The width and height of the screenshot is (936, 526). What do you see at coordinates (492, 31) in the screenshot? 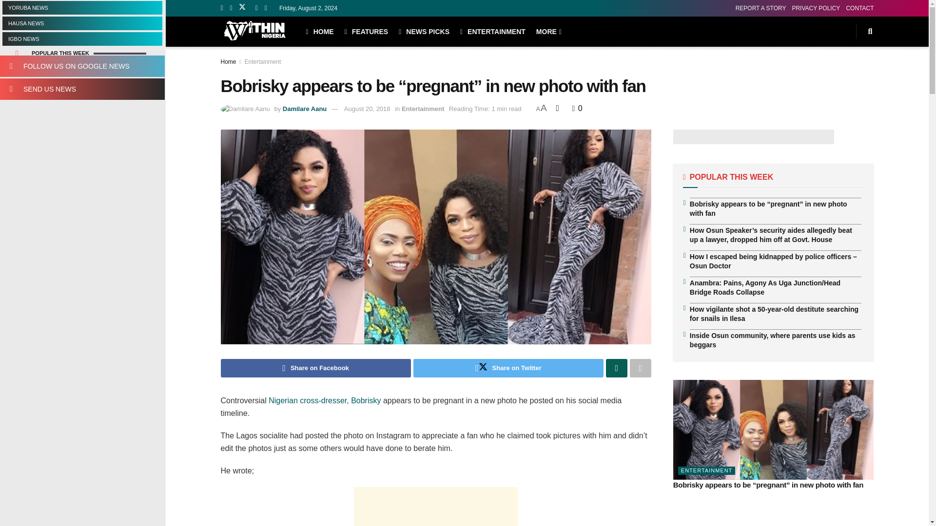
I see `ENTERTAINMENT` at bounding box center [492, 31].